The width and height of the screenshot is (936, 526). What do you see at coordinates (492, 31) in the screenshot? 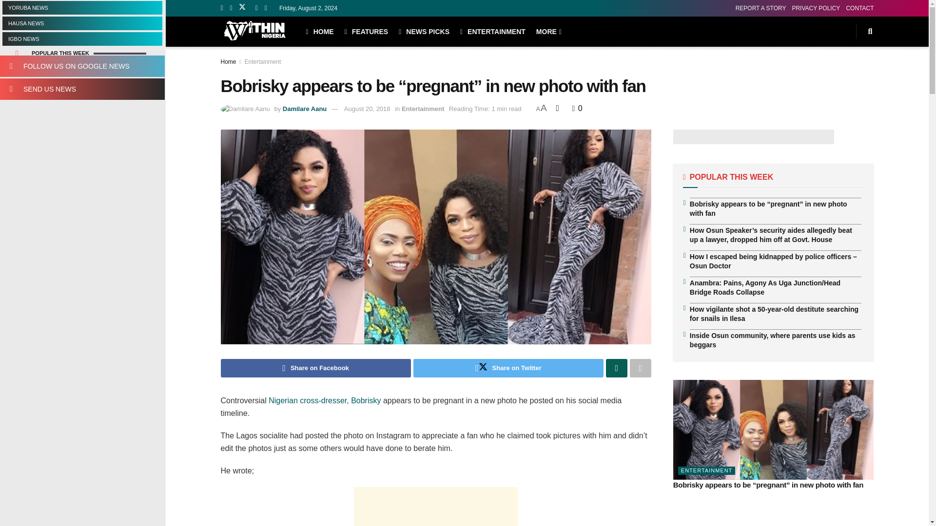
I see `ENTERTAINMENT` at bounding box center [492, 31].